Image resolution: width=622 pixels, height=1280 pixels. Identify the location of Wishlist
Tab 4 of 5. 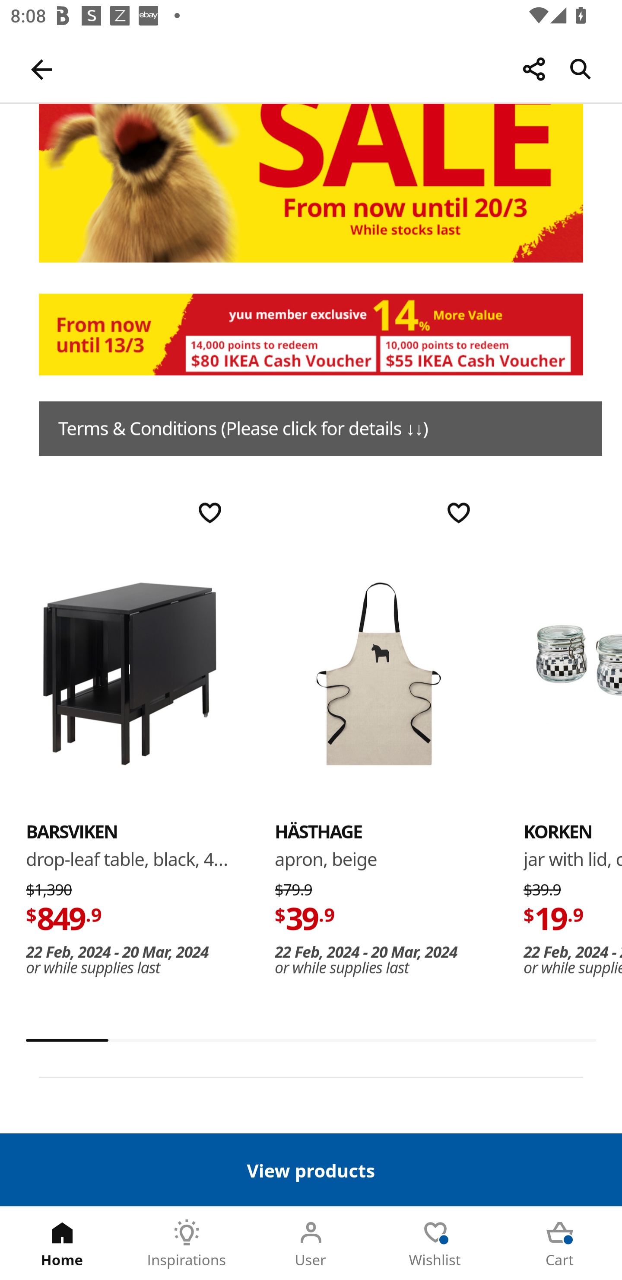
(435, 1244).